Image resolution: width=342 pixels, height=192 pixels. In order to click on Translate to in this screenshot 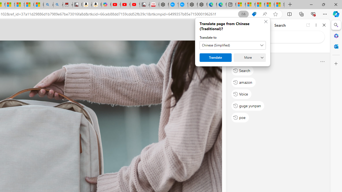, I will do `click(232, 45)`.